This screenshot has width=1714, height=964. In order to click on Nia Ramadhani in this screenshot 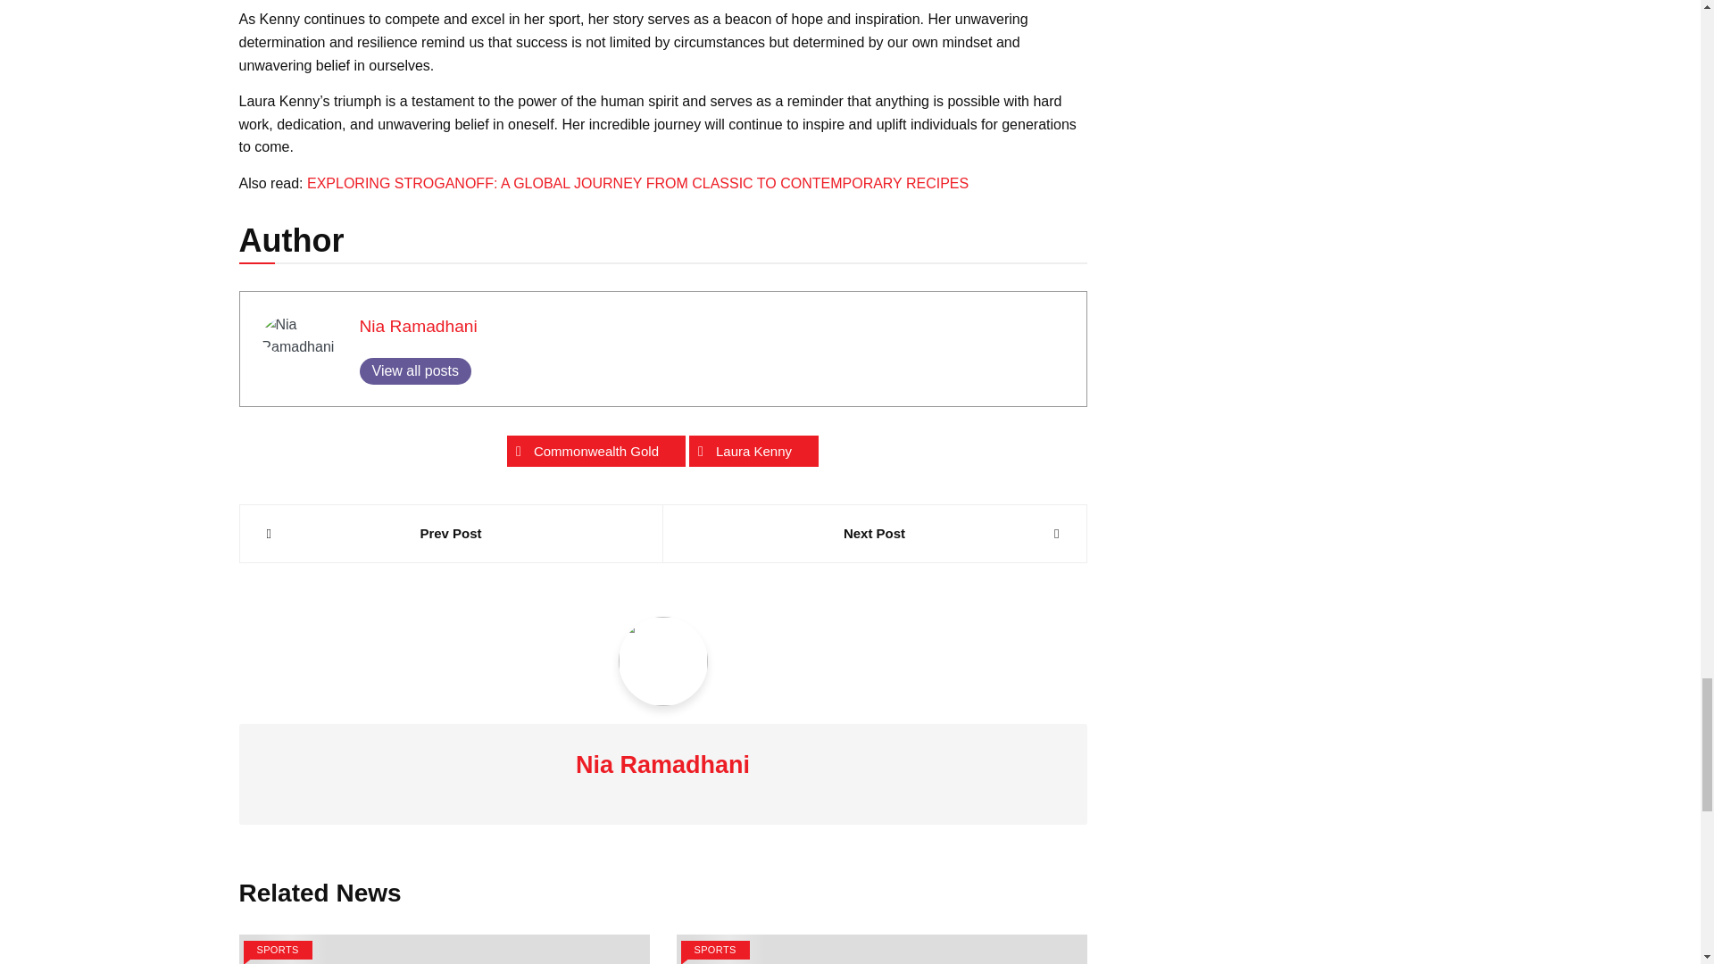, I will do `click(417, 326)`.